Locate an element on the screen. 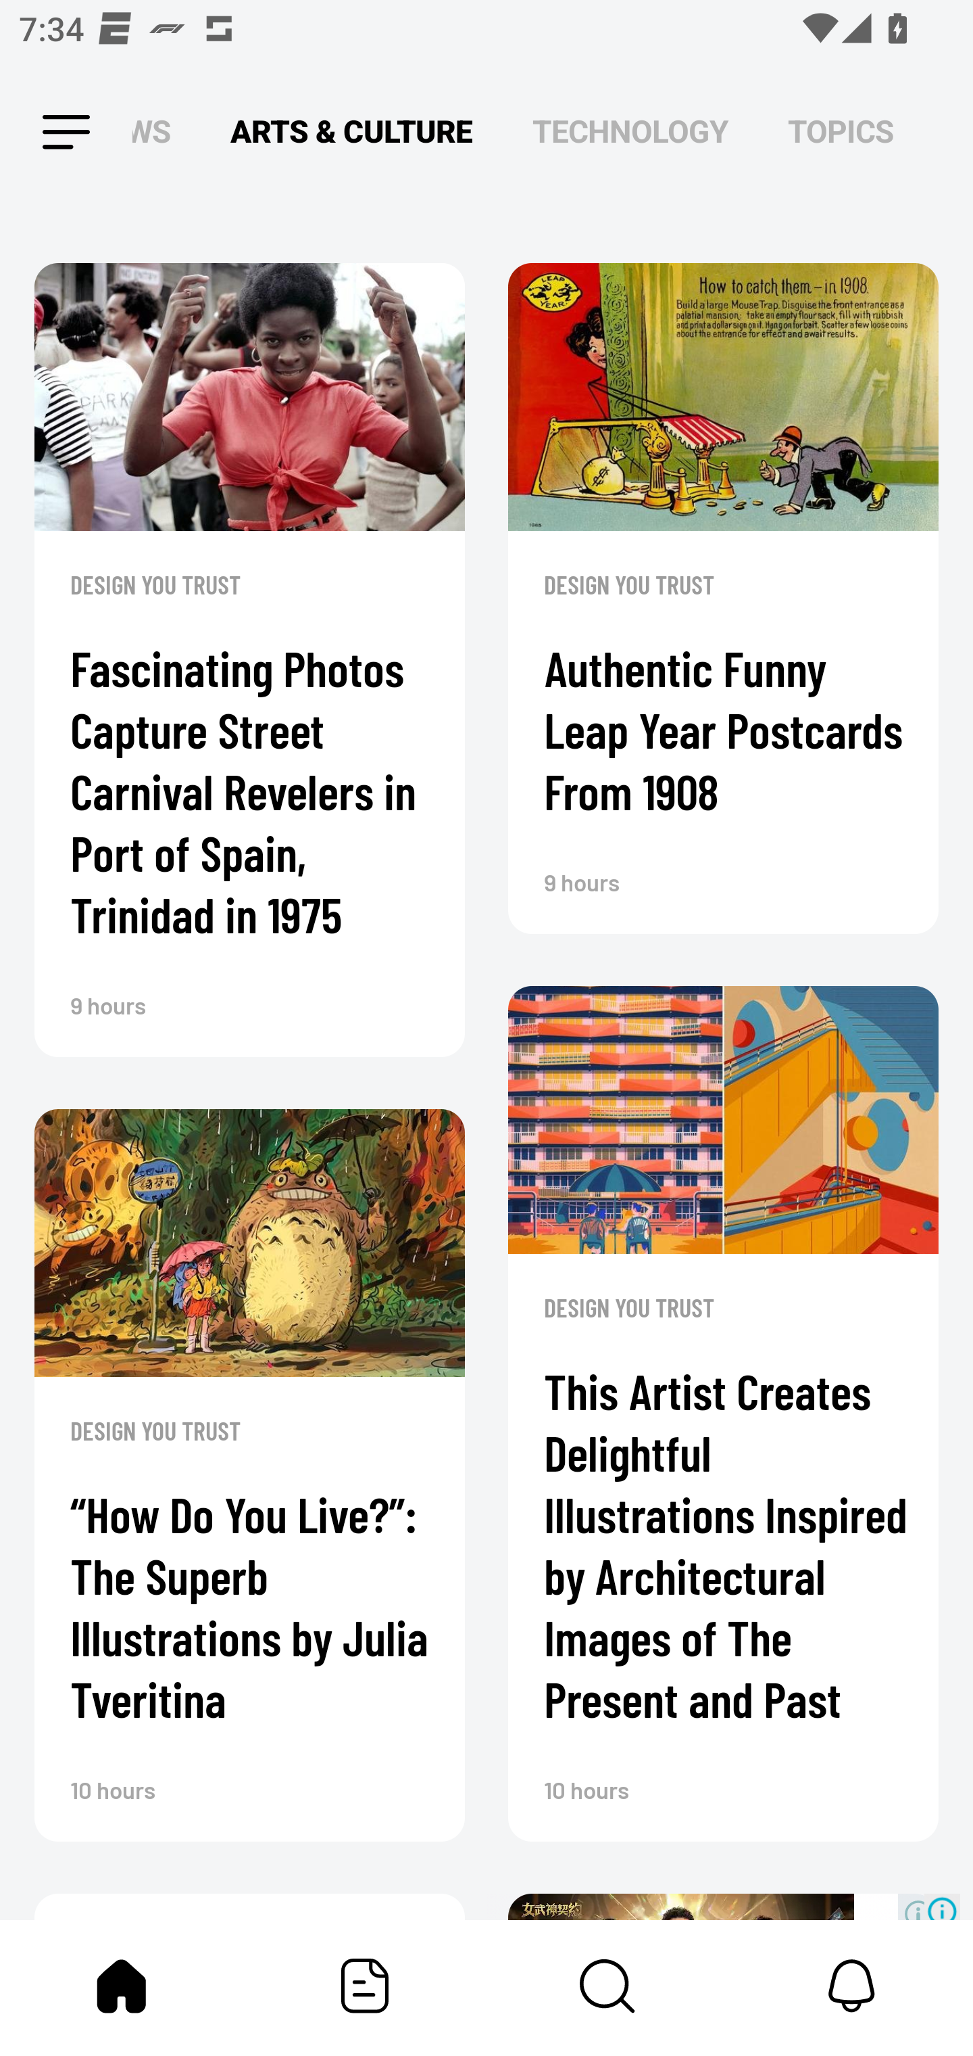 The width and height of the screenshot is (973, 2056). NEWS is located at coordinates (159, 133).